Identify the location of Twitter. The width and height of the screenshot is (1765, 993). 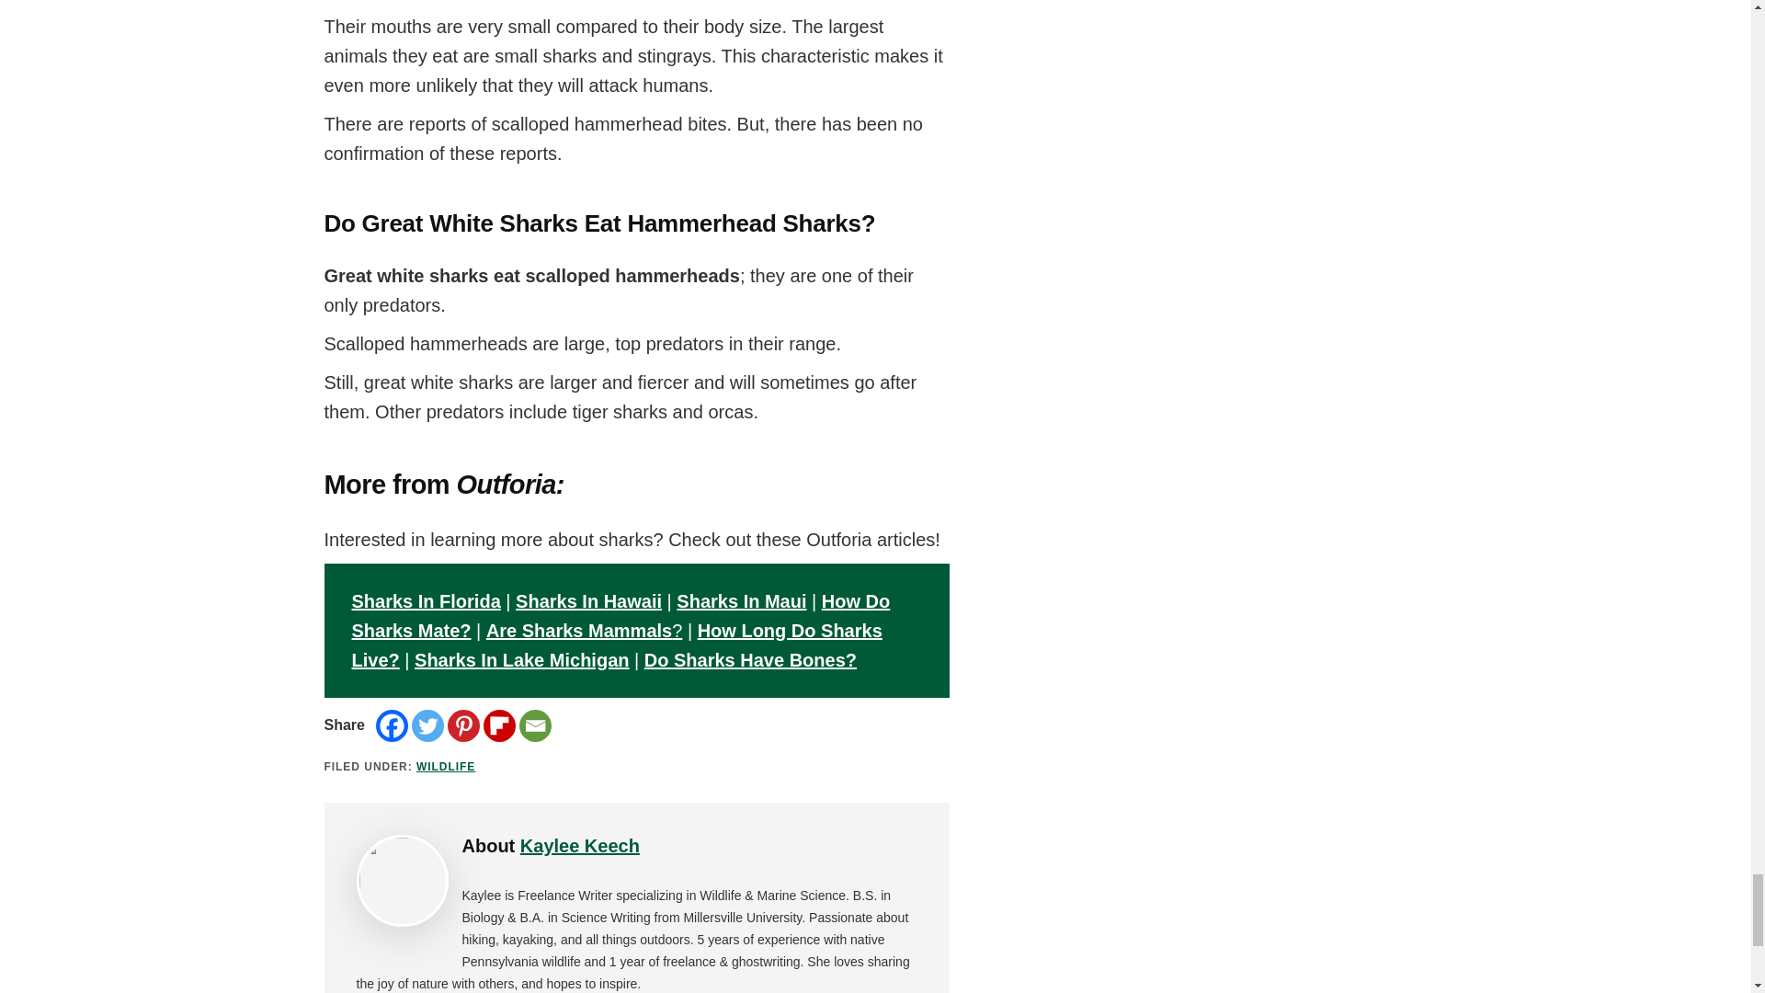
(427, 725).